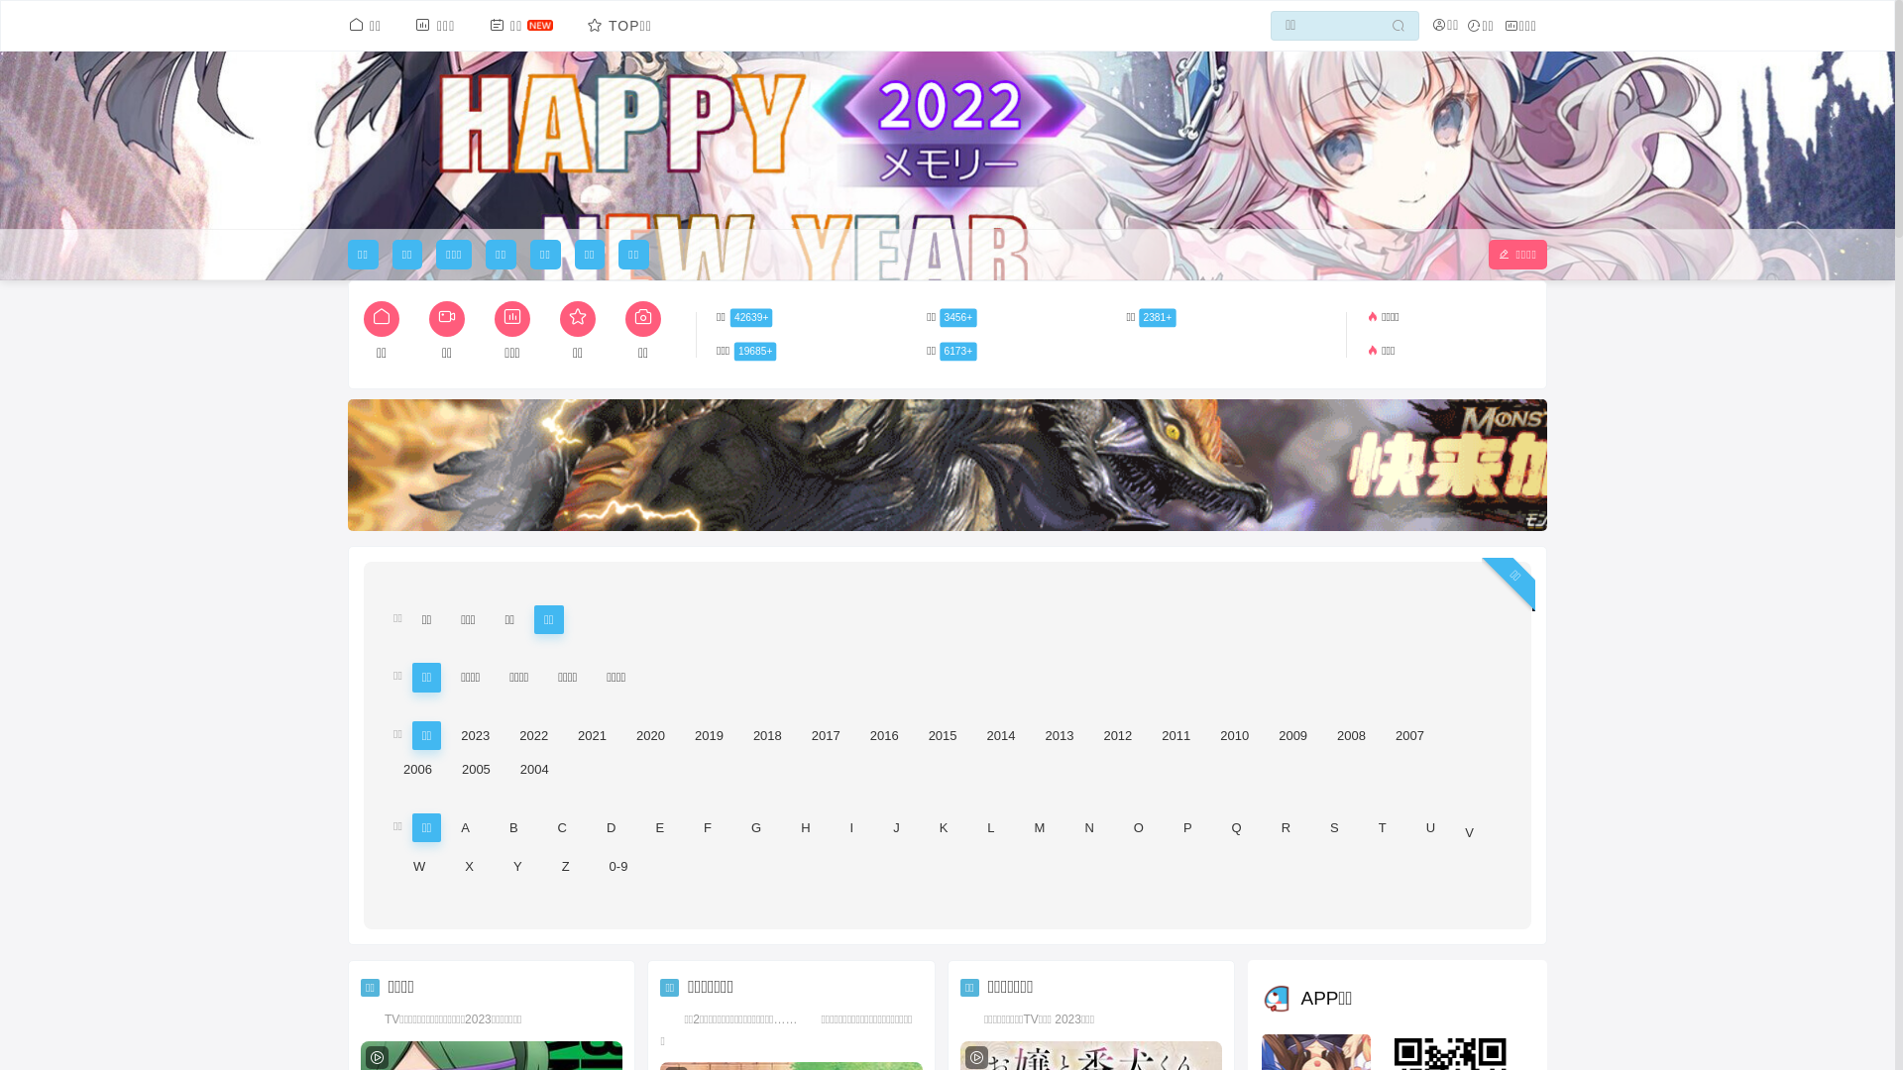 The image size is (1903, 1070). Describe the element at coordinates (650, 735) in the screenshot. I see `2020` at that location.